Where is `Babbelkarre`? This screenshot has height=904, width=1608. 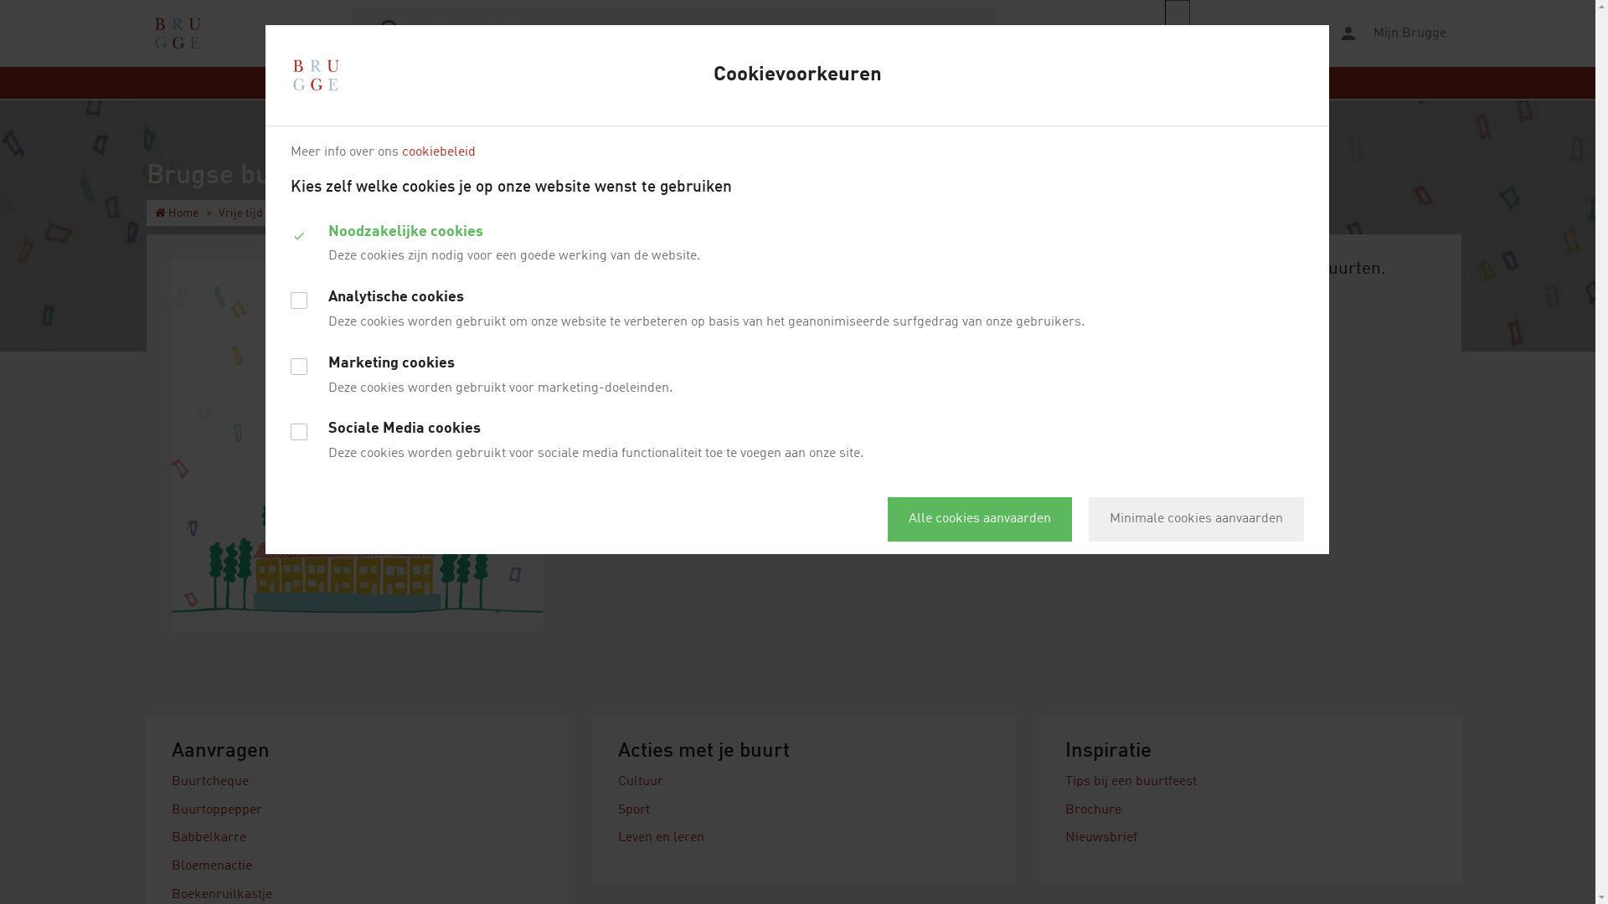
Babbelkarre is located at coordinates (209, 838).